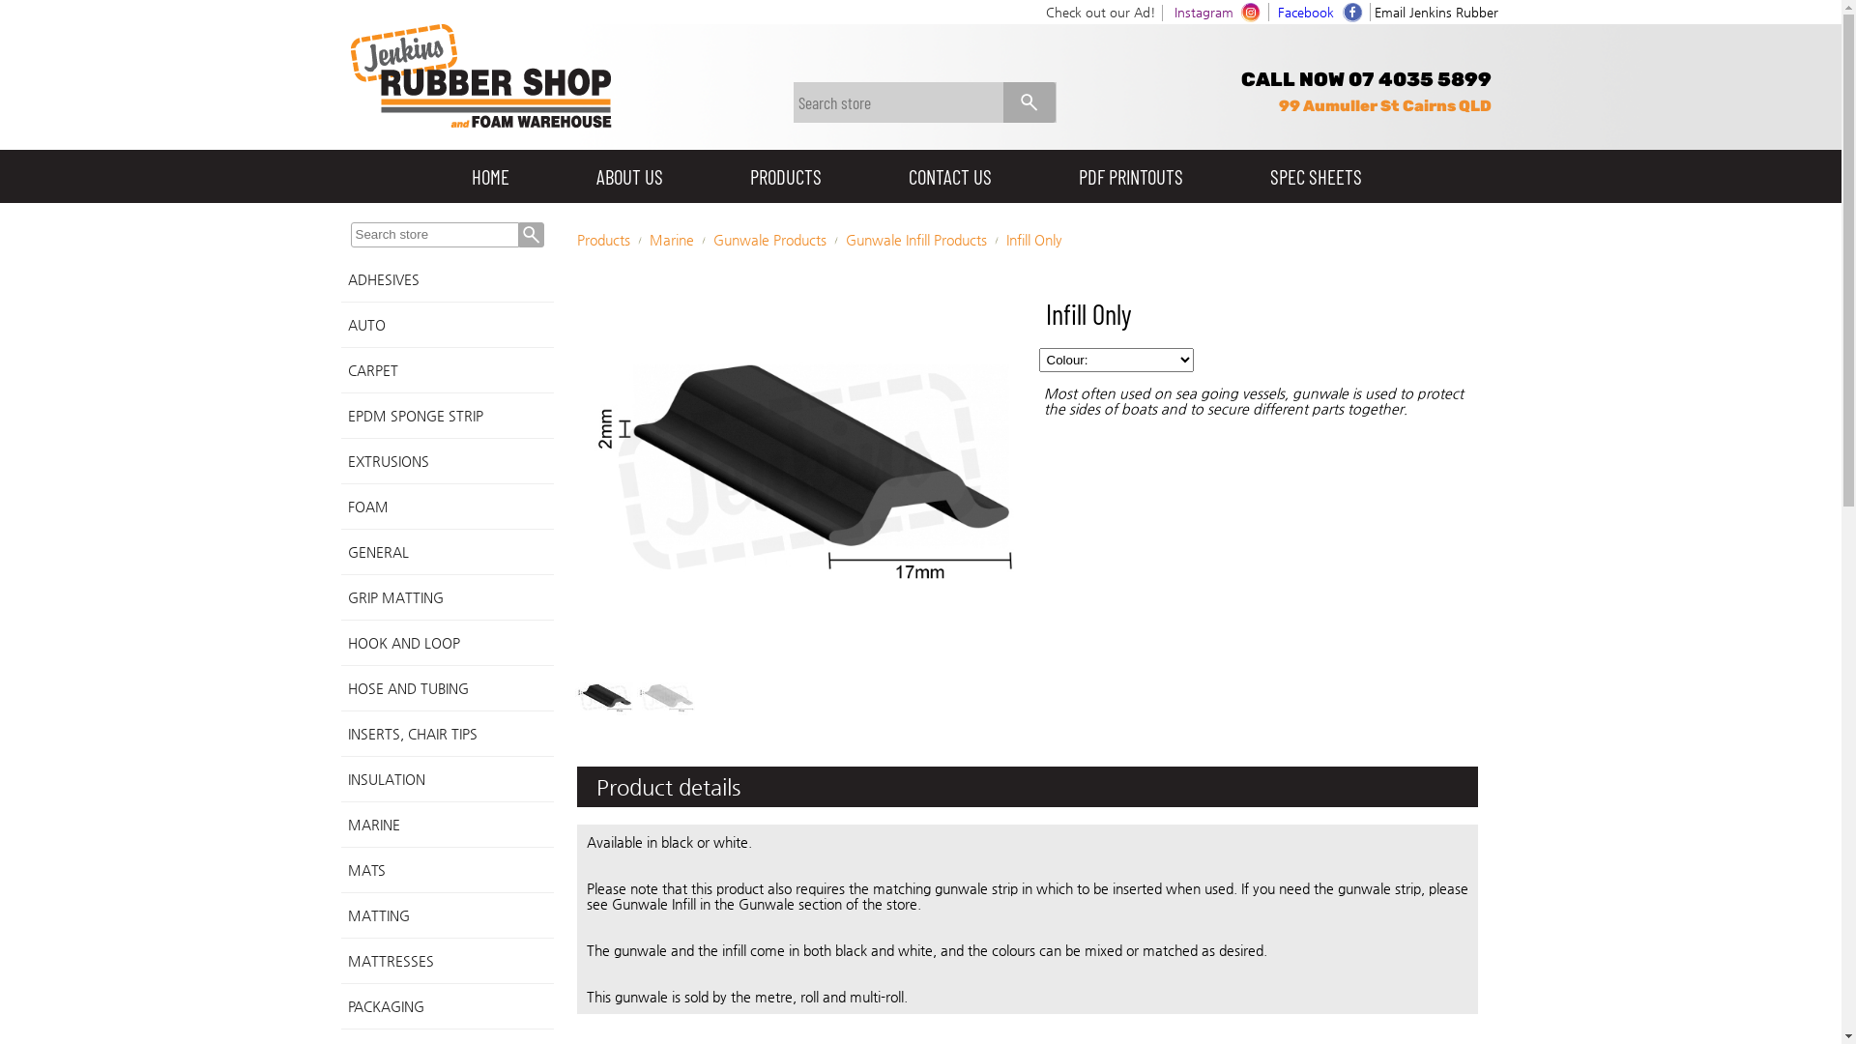 The height and width of the screenshot is (1044, 1856). I want to click on 99 Aumuller St Cairns QLD, so click(1384, 106).